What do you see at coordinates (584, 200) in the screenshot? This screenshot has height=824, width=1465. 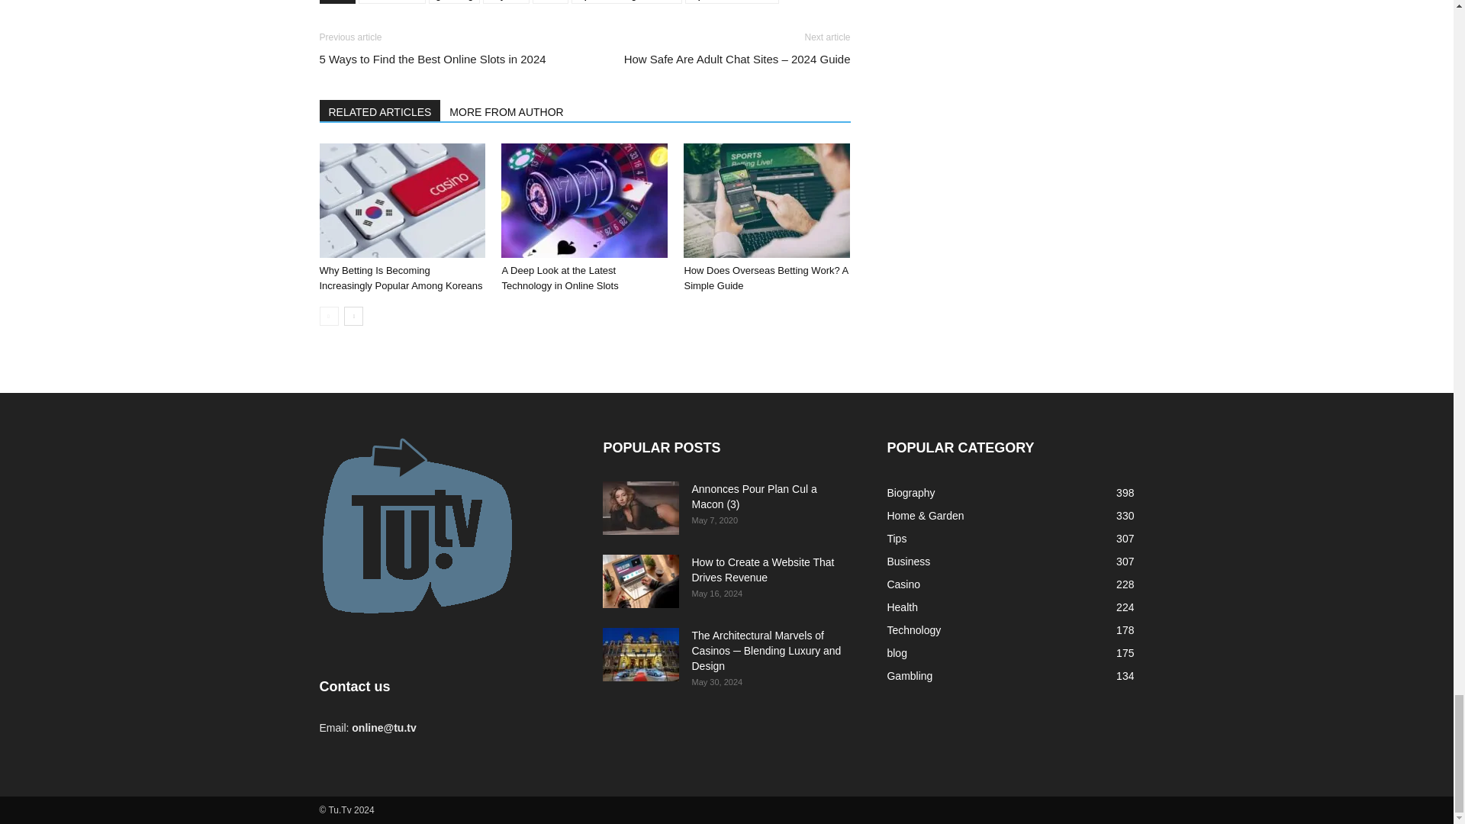 I see `A Deep Look at the Latest Technology in Online Slots` at bounding box center [584, 200].